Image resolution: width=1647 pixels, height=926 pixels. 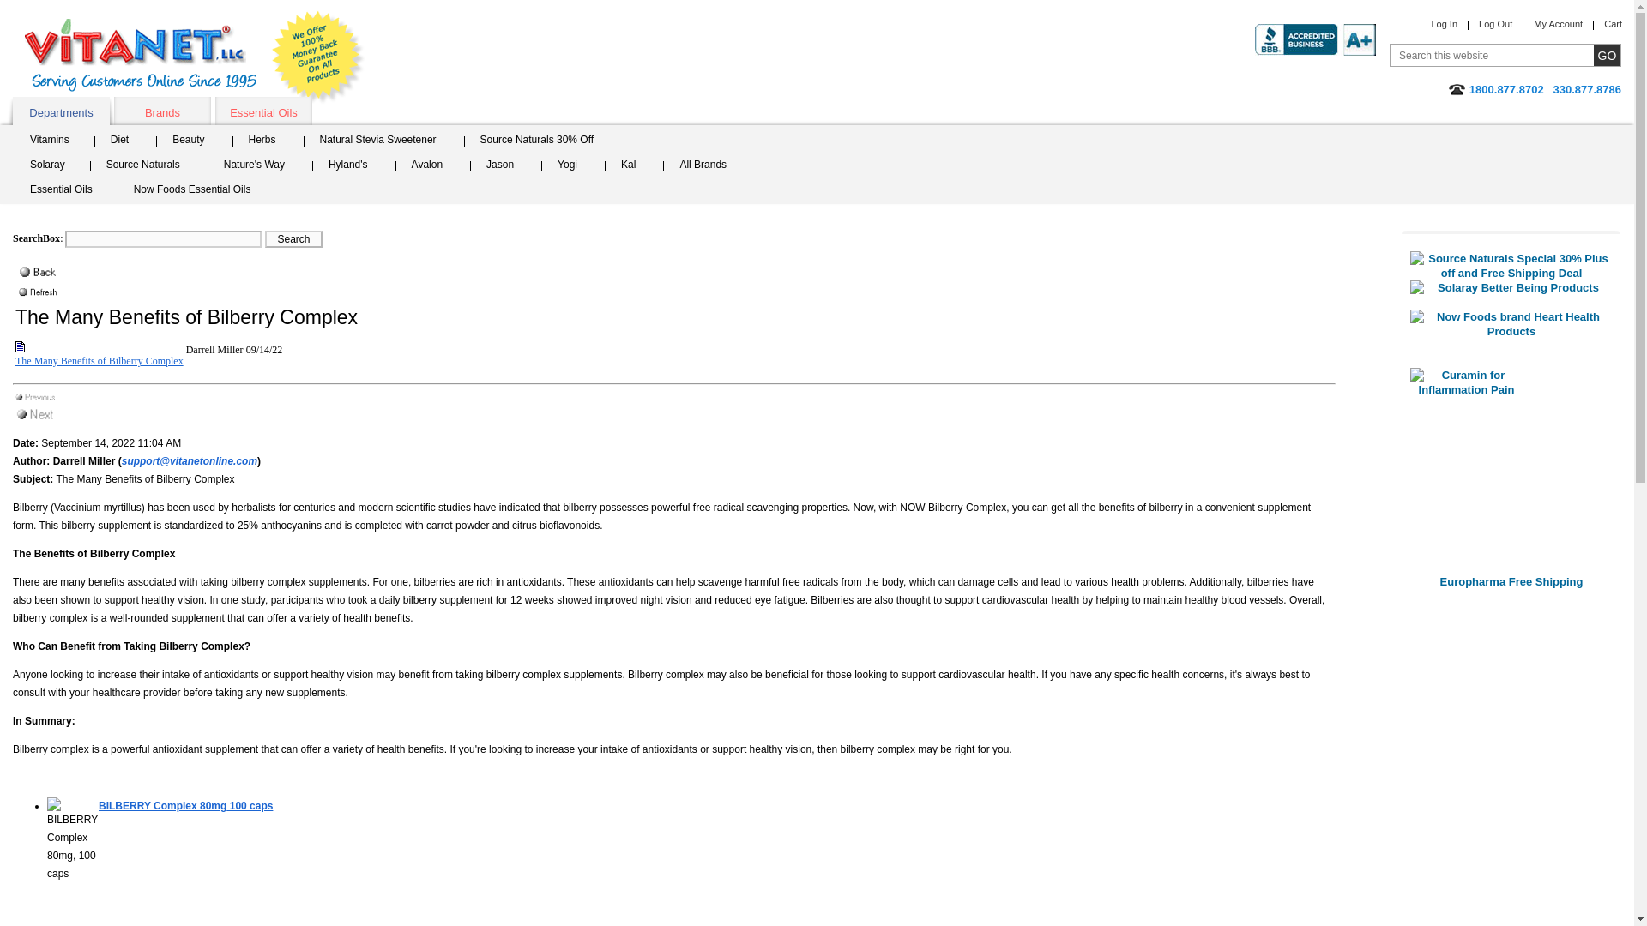 I want to click on Essential Oils, so click(x=69, y=191).